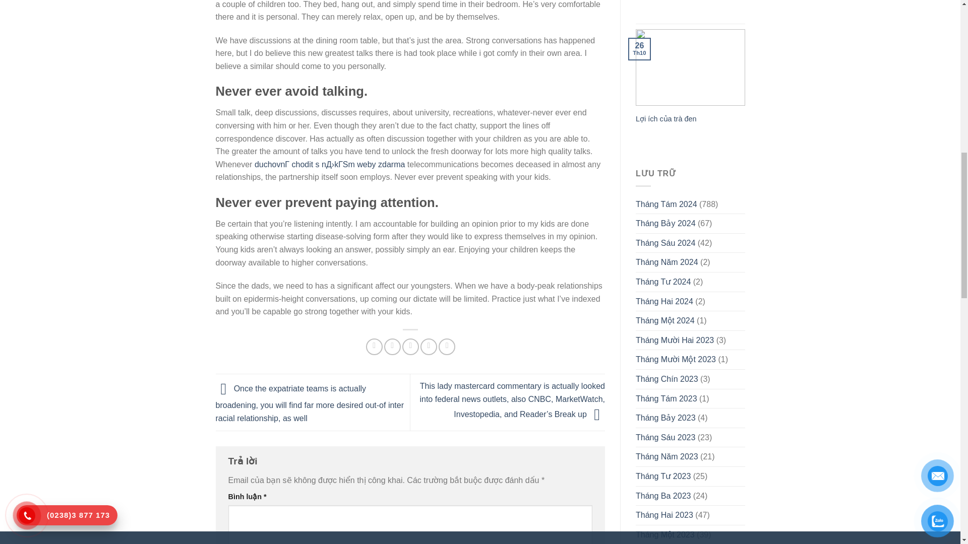 This screenshot has height=544, width=968. What do you see at coordinates (410, 347) in the screenshot?
I see `Email to a Friend` at bounding box center [410, 347].